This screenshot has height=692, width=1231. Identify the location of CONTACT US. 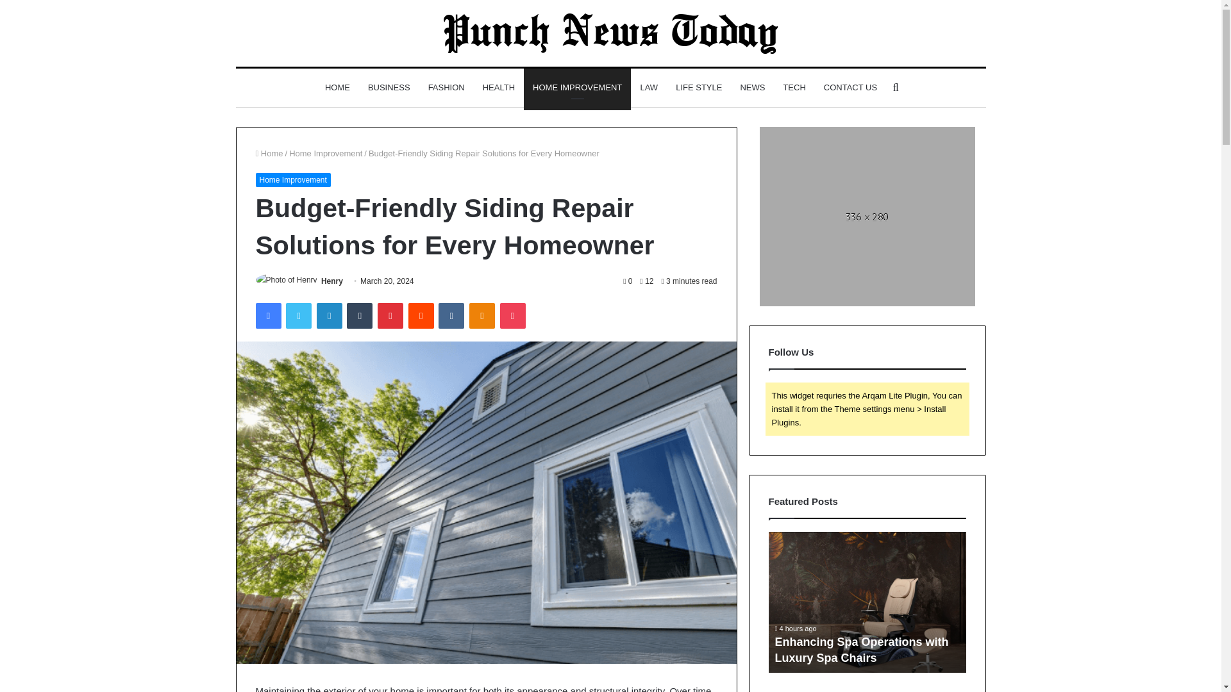
(850, 87).